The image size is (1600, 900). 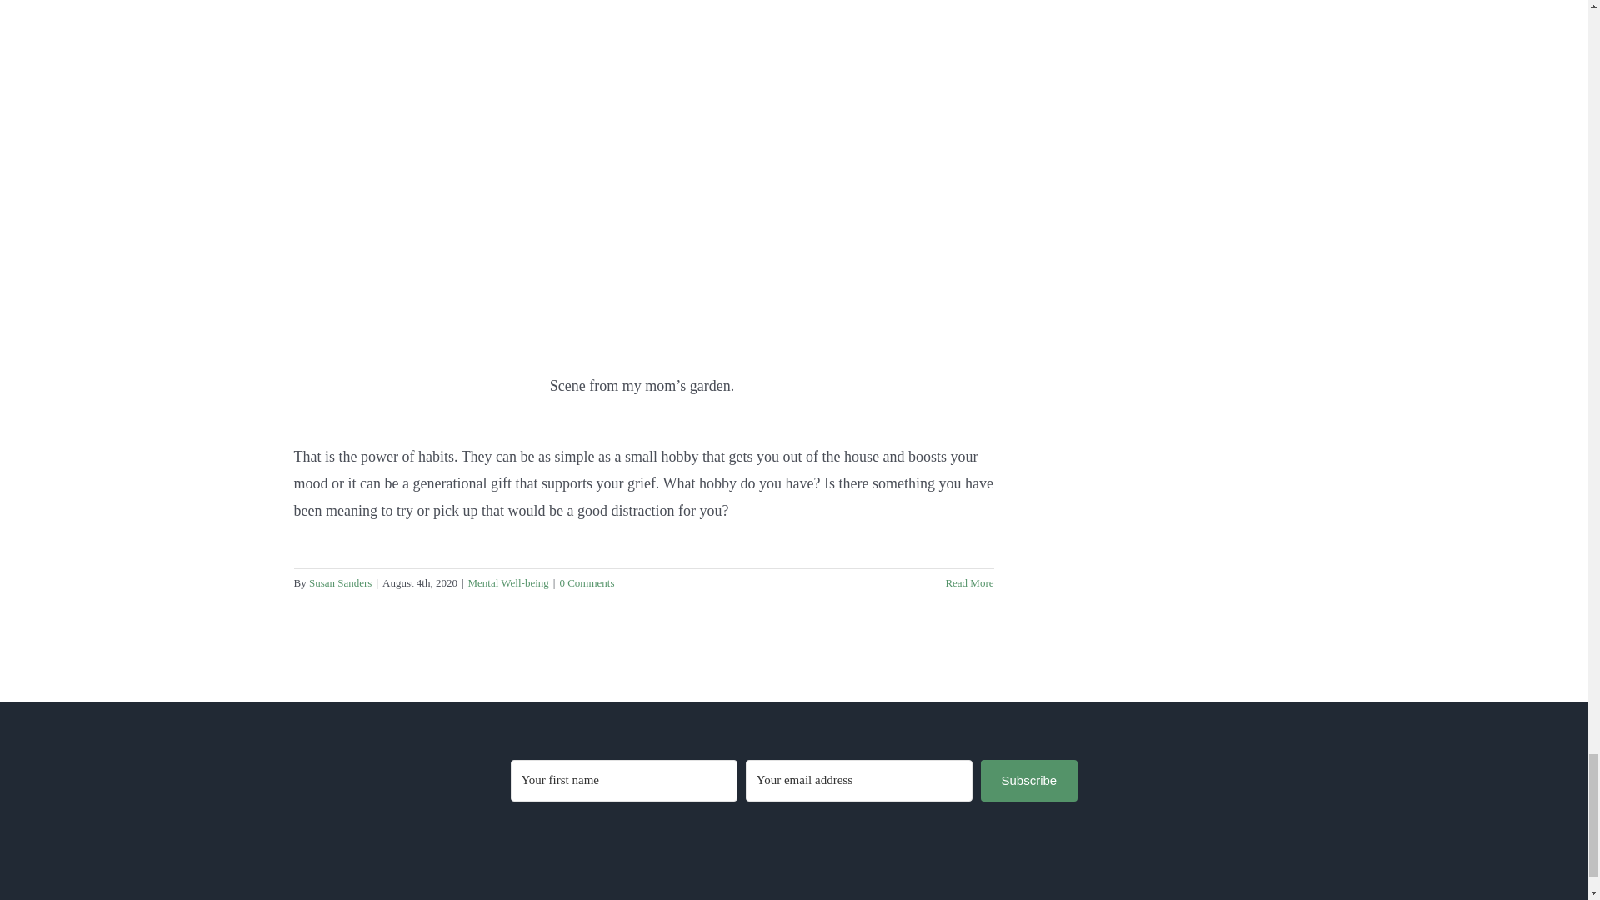 What do you see at coordinates (587, 583) in the screenshot?
I see `0 Comments` at bounding box center [587, 583].